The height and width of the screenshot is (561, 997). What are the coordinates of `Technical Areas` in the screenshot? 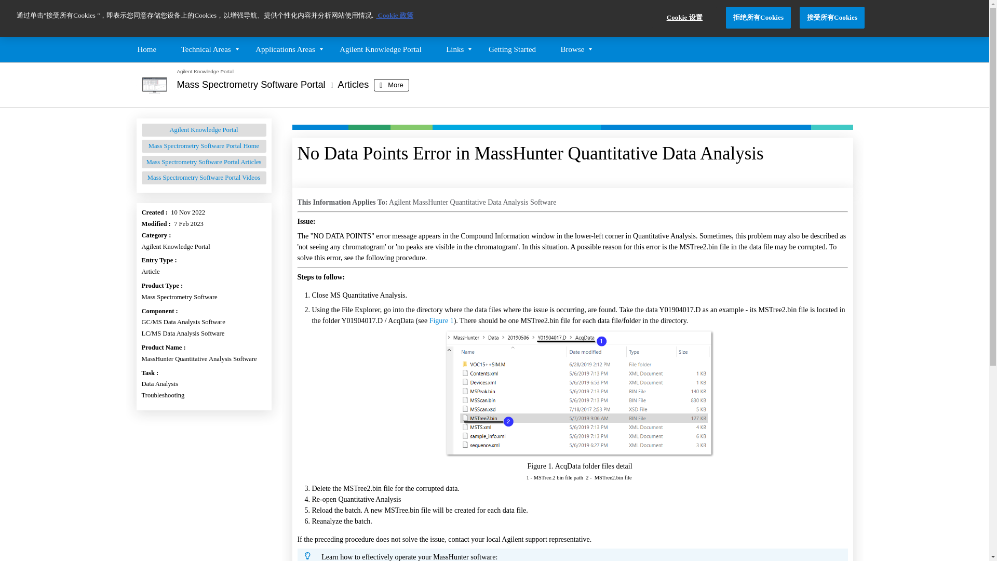 It's located at (206, 49).